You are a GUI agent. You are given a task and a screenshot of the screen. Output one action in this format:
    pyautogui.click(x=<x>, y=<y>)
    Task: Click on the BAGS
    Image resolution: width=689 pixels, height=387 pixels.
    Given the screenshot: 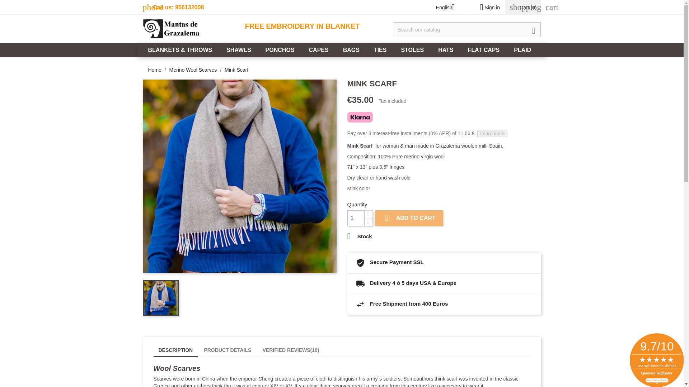 What is the action you would take?
    pyautogui.click(x=351, y=50)
    